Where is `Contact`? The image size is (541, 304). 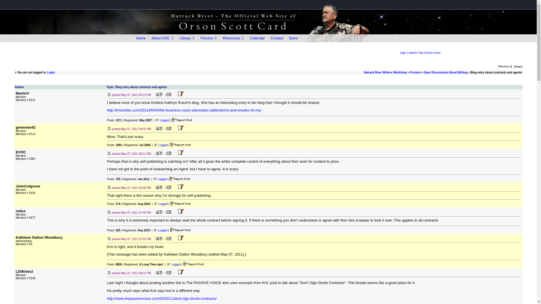
Contact is located at coordinates (277, 38).